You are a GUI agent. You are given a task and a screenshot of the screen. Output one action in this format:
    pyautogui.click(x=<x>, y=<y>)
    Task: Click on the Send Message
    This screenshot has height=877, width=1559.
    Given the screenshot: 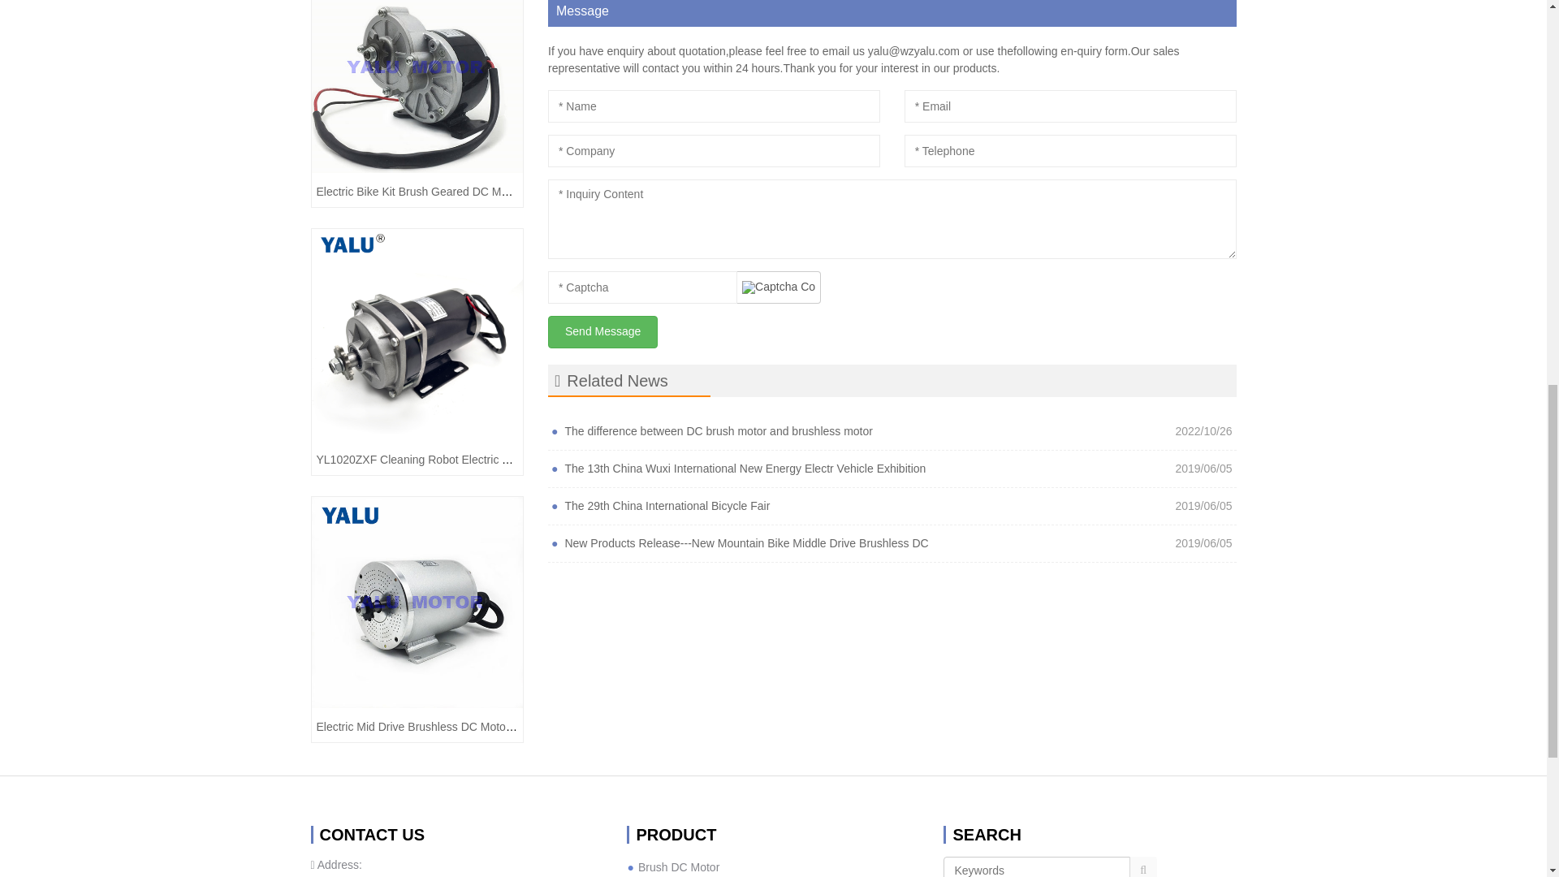 What is the action you would take?
    pyautogui.click(x=602, y=331)
    